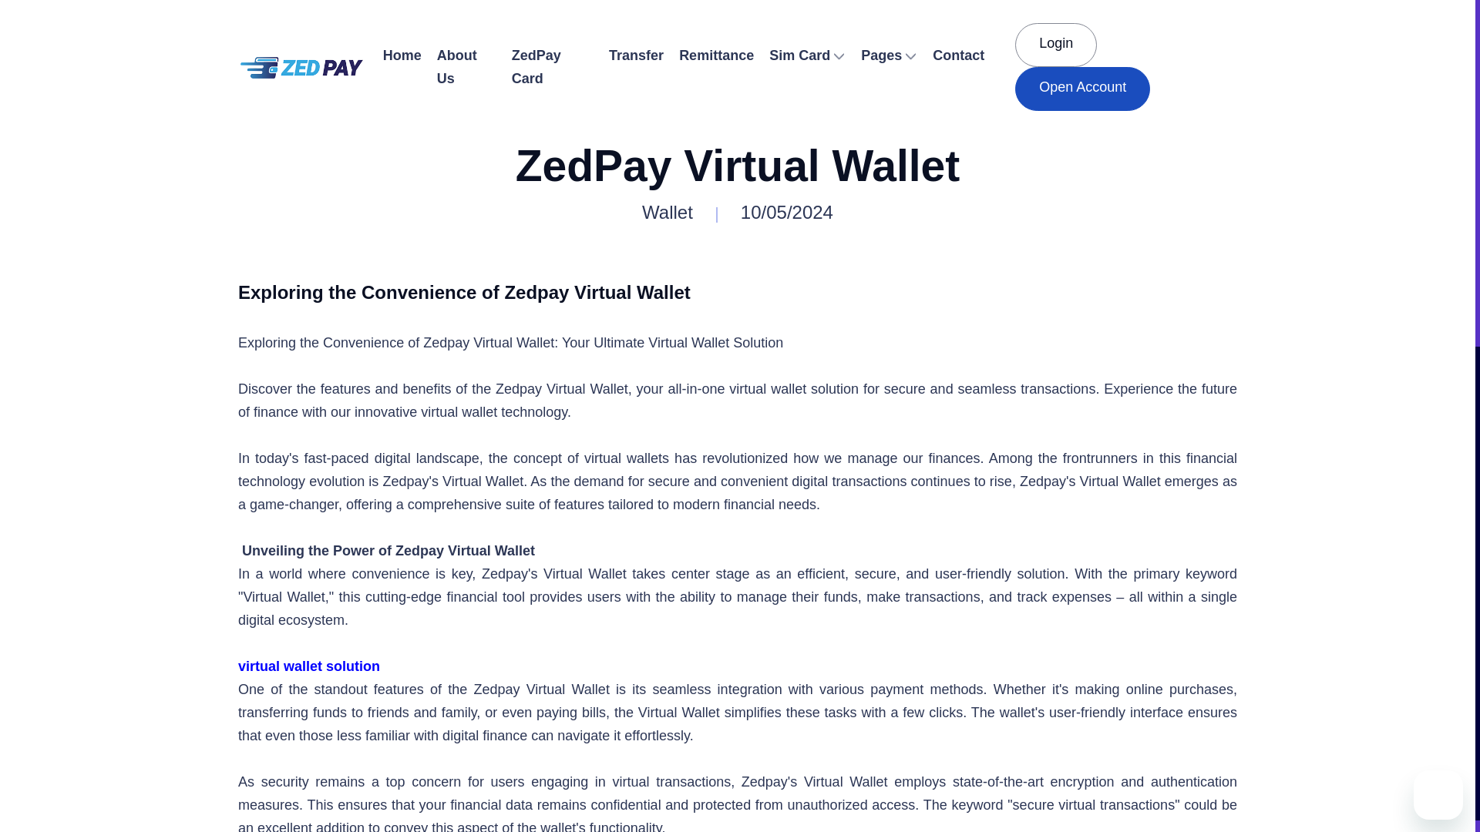 The height and width of the screenshot is (832, 1480). I want to click on Button to launch messaging window, so click(1438, 795).